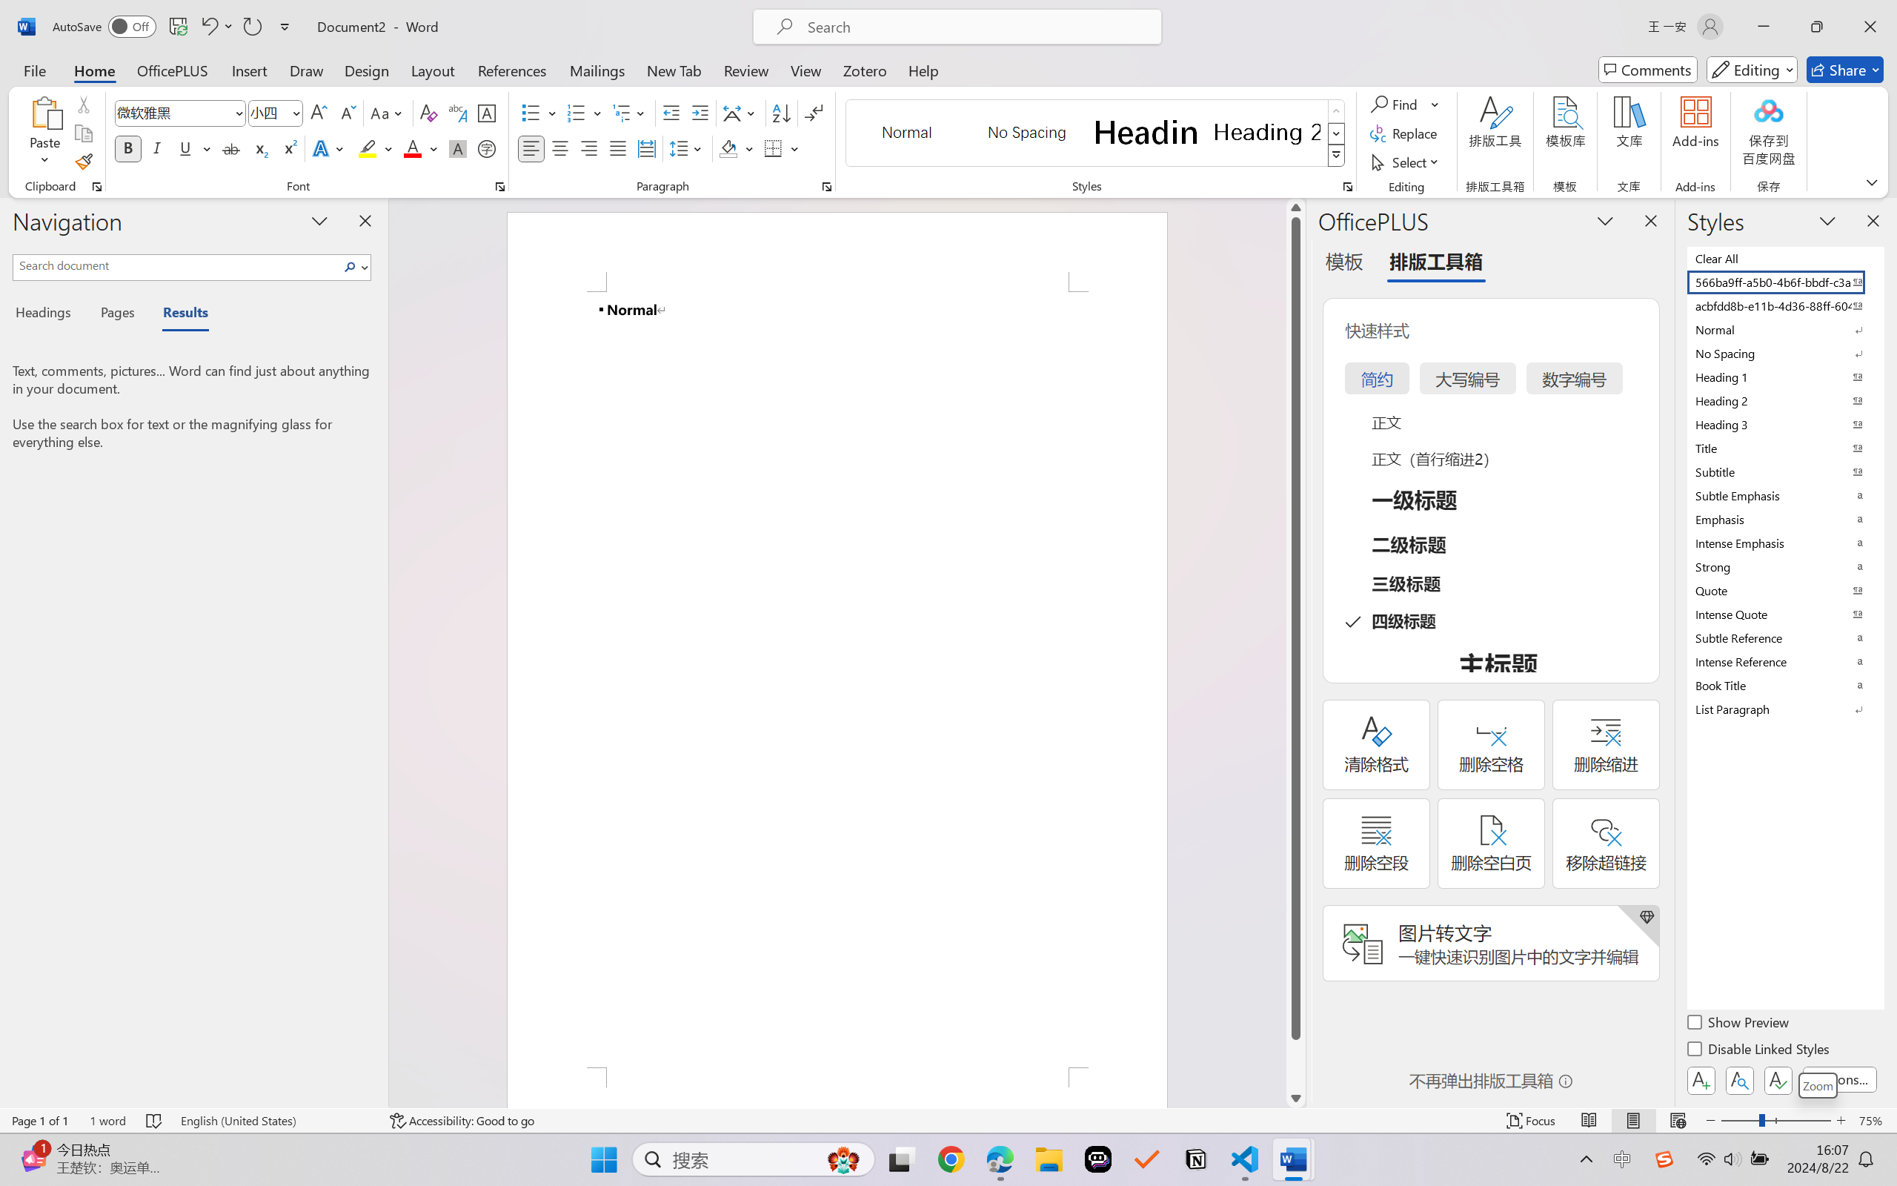 The image size is (1897, 1186). Describe the element at coordinates (781, 148) in the screenshot. I see `Borders` at that location.